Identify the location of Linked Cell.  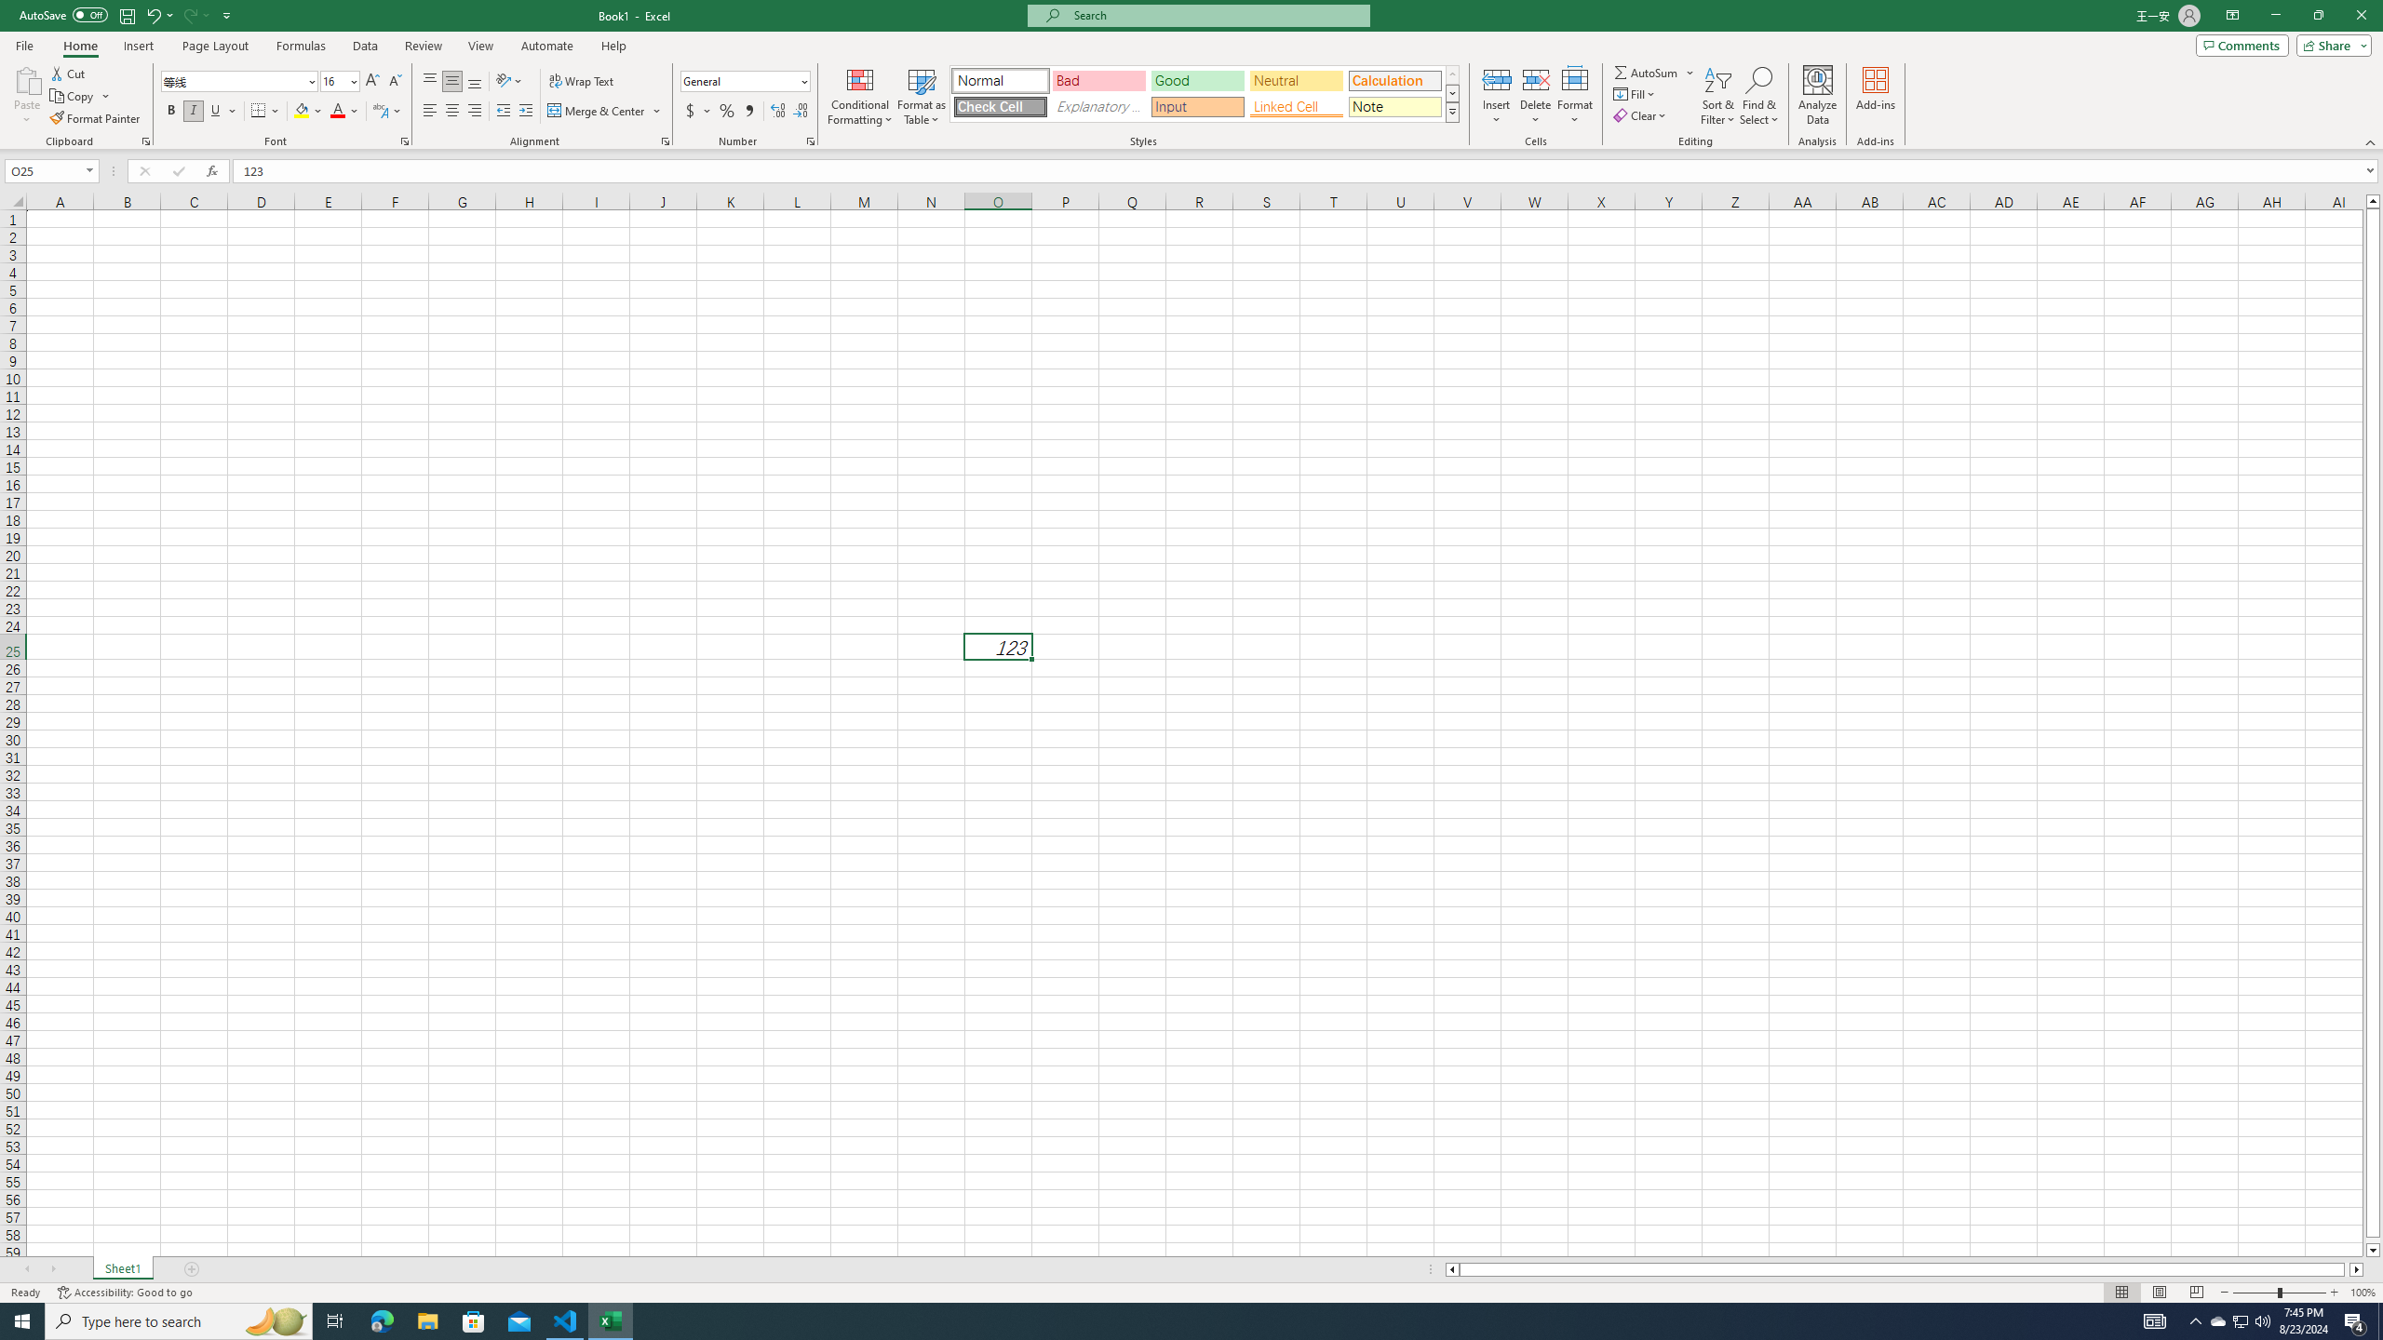
(1296, 106).